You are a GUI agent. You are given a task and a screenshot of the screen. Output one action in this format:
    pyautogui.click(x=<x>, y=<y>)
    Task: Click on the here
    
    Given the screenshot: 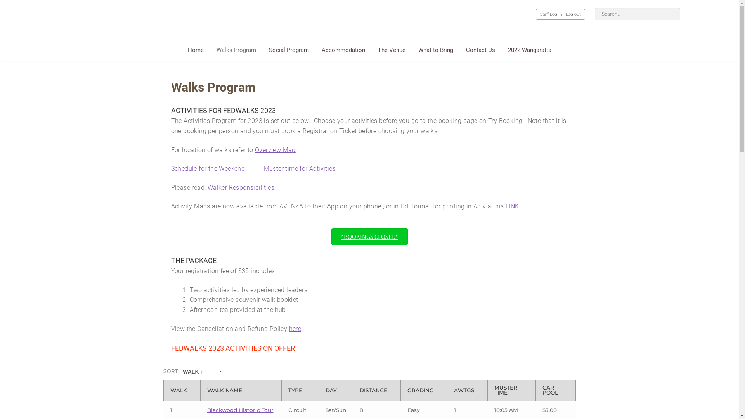 What is the action you would take?
    pyautogui.click(x=295, y=329)
    